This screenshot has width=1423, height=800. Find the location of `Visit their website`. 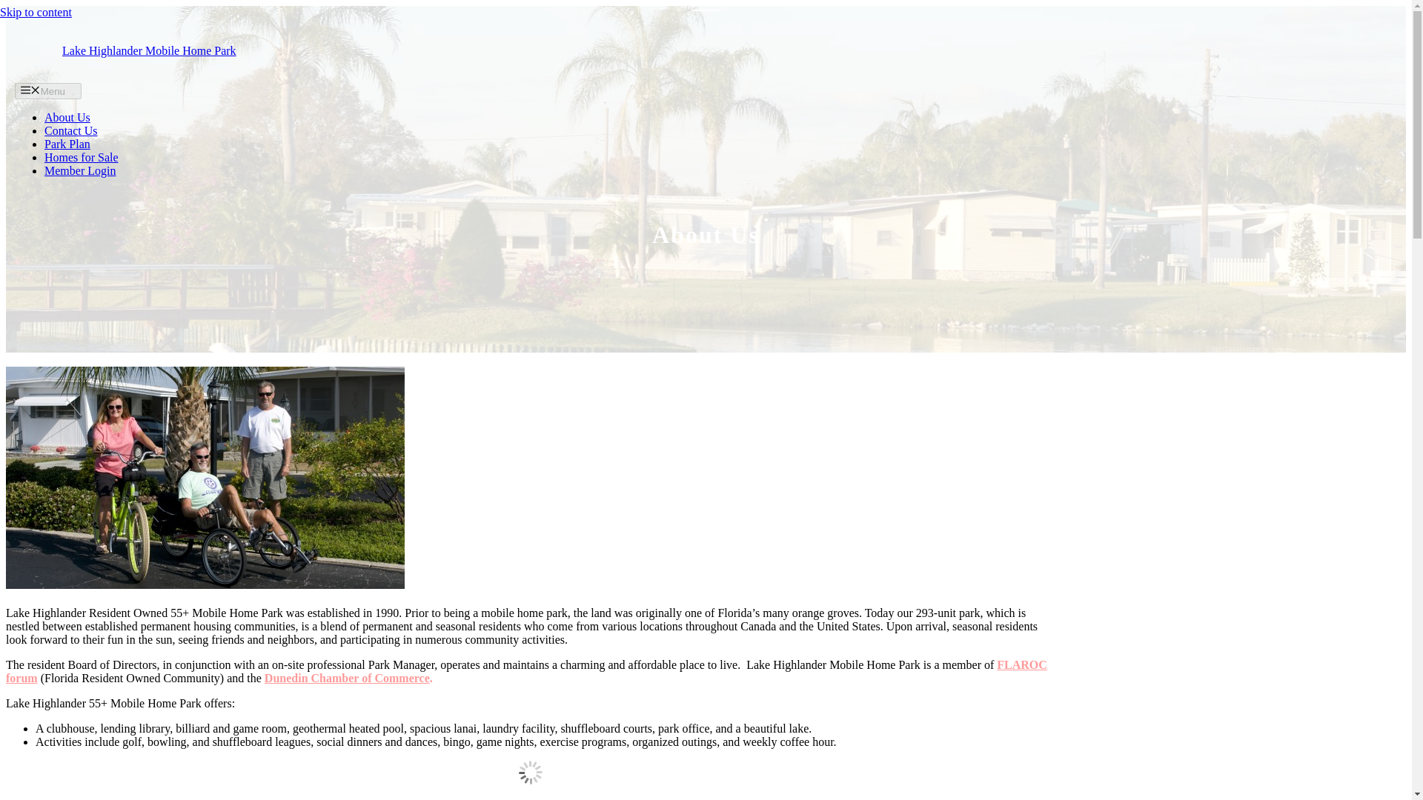

Visit their website is located at coordinates (347, 679).